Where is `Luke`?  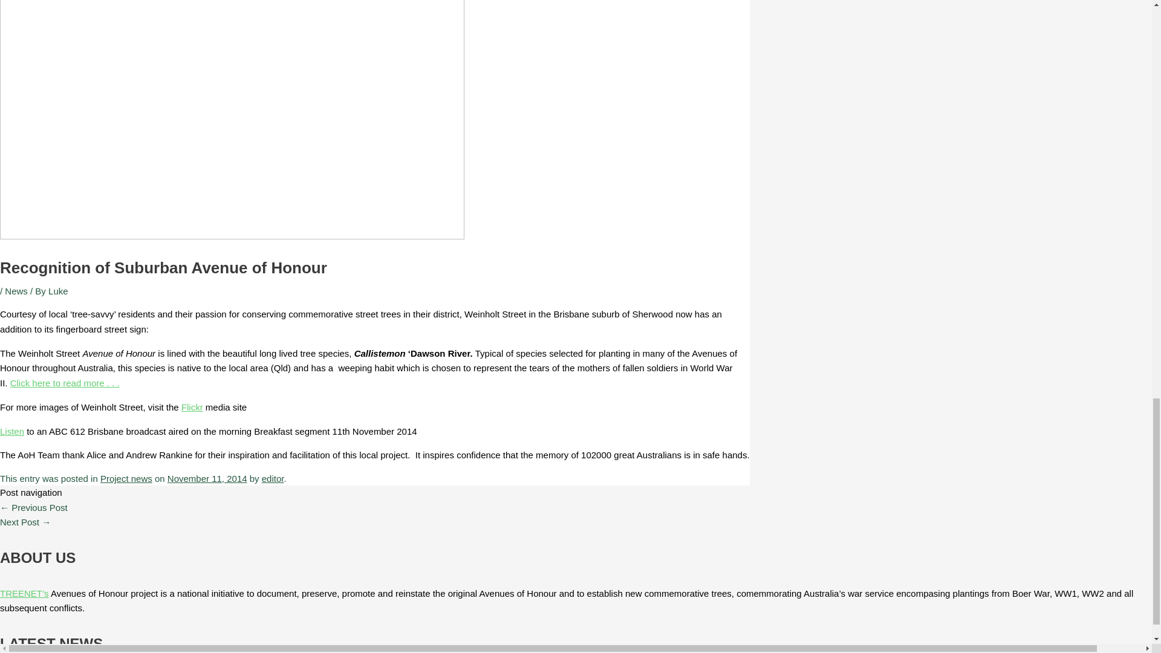
Luke is located at coordinates (58, 291).